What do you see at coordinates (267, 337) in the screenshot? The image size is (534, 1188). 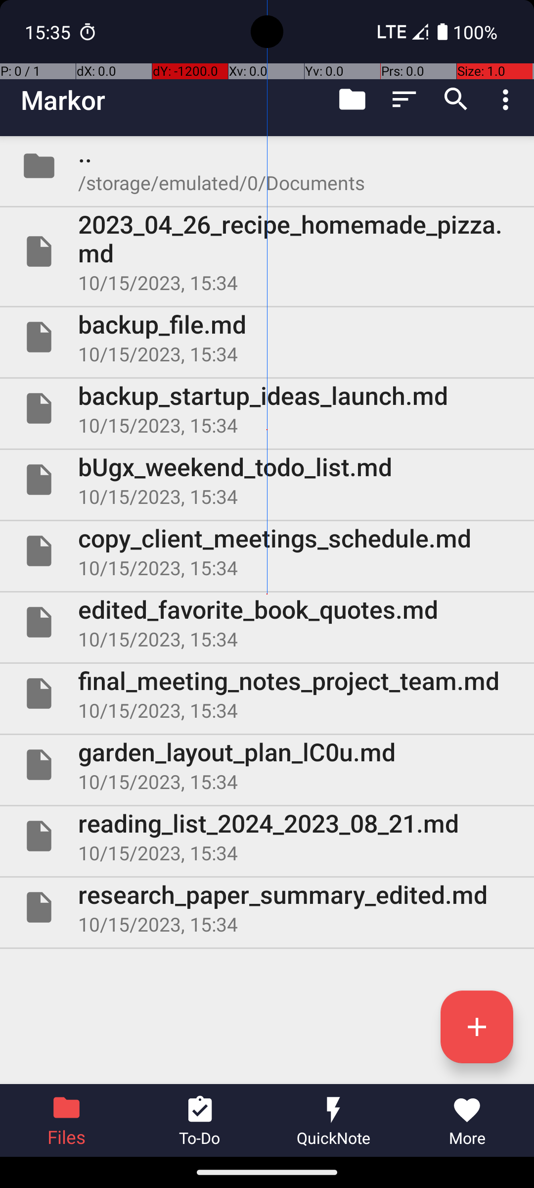 I see `File backup_file.md ` at bounding box center [267, 337].